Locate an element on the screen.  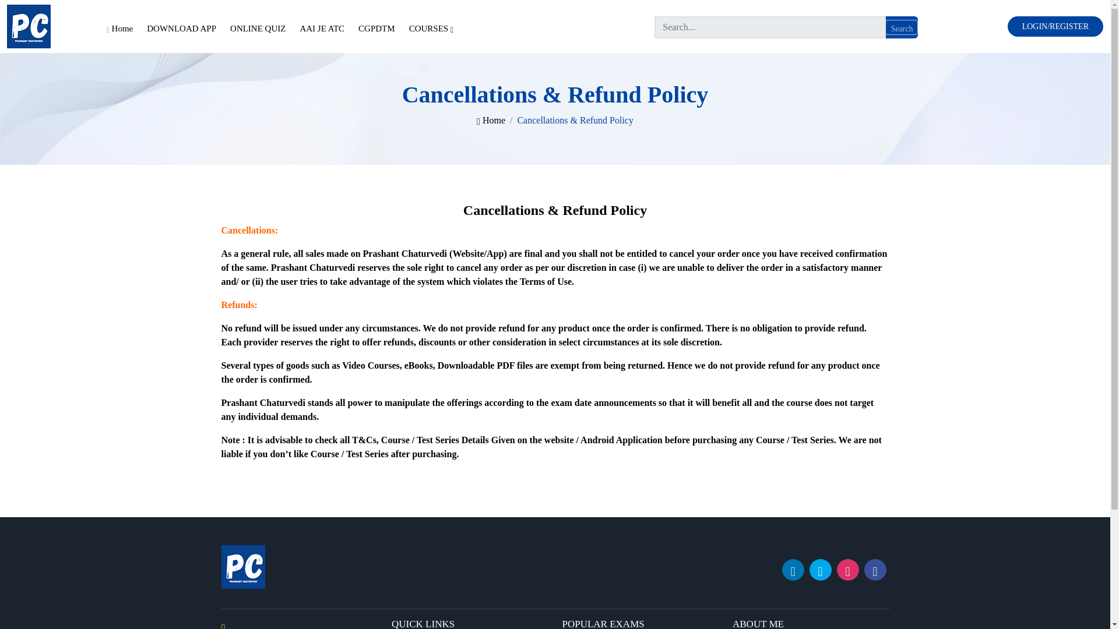
COURSES is located at coordinates (431, 28).